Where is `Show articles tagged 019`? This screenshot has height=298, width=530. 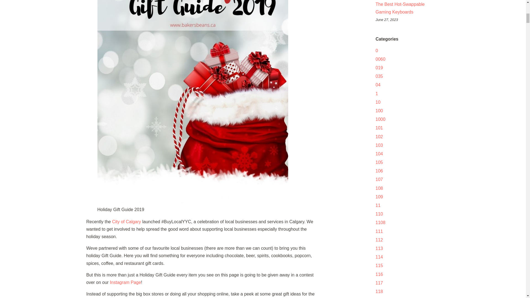
Show articles tagged 019 is located at coordinates (379, 67).